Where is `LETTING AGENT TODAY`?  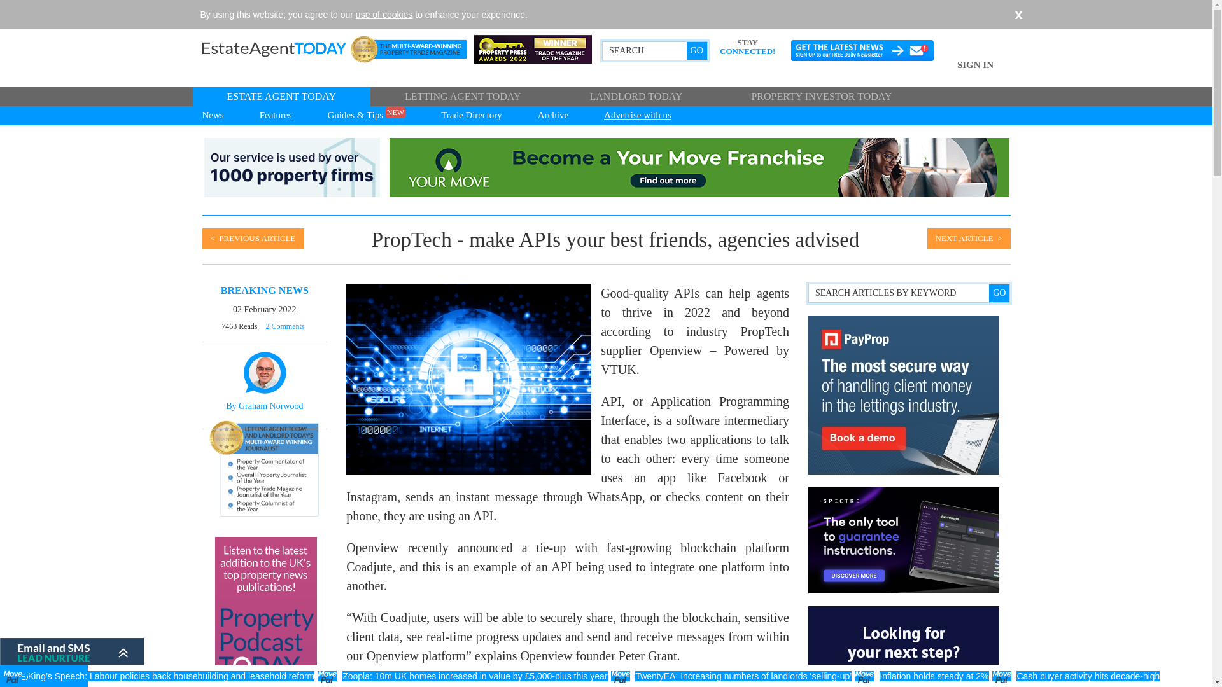
LETTING AGENT TODAY is located at coordinates (463, 97).